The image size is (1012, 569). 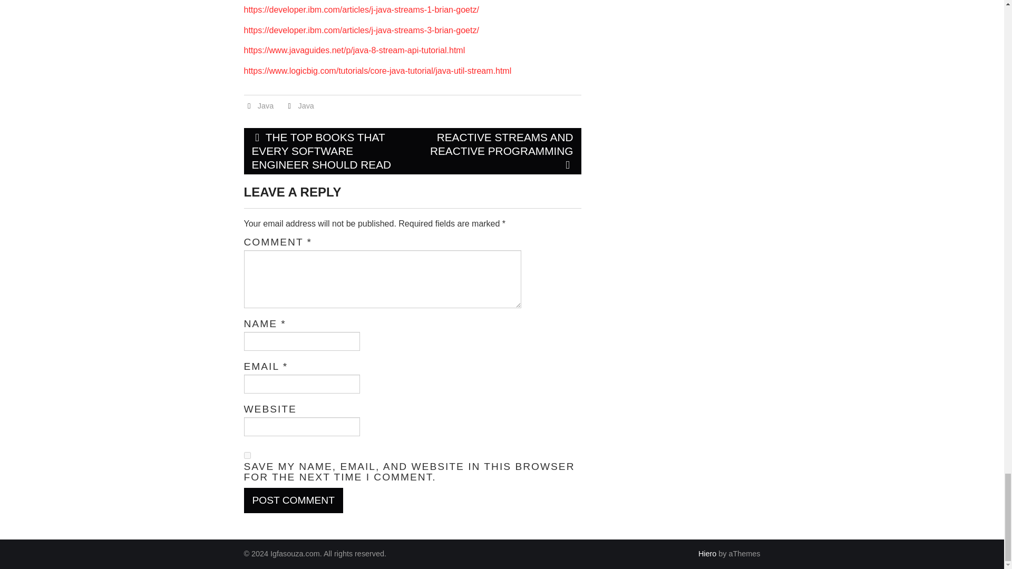 What do you see at coordinates (497, 151) in the screenshot?
I see `REACTIVE STREAMS AND REACTIVE PROGRAMMING` at bounding box center [497, 151].